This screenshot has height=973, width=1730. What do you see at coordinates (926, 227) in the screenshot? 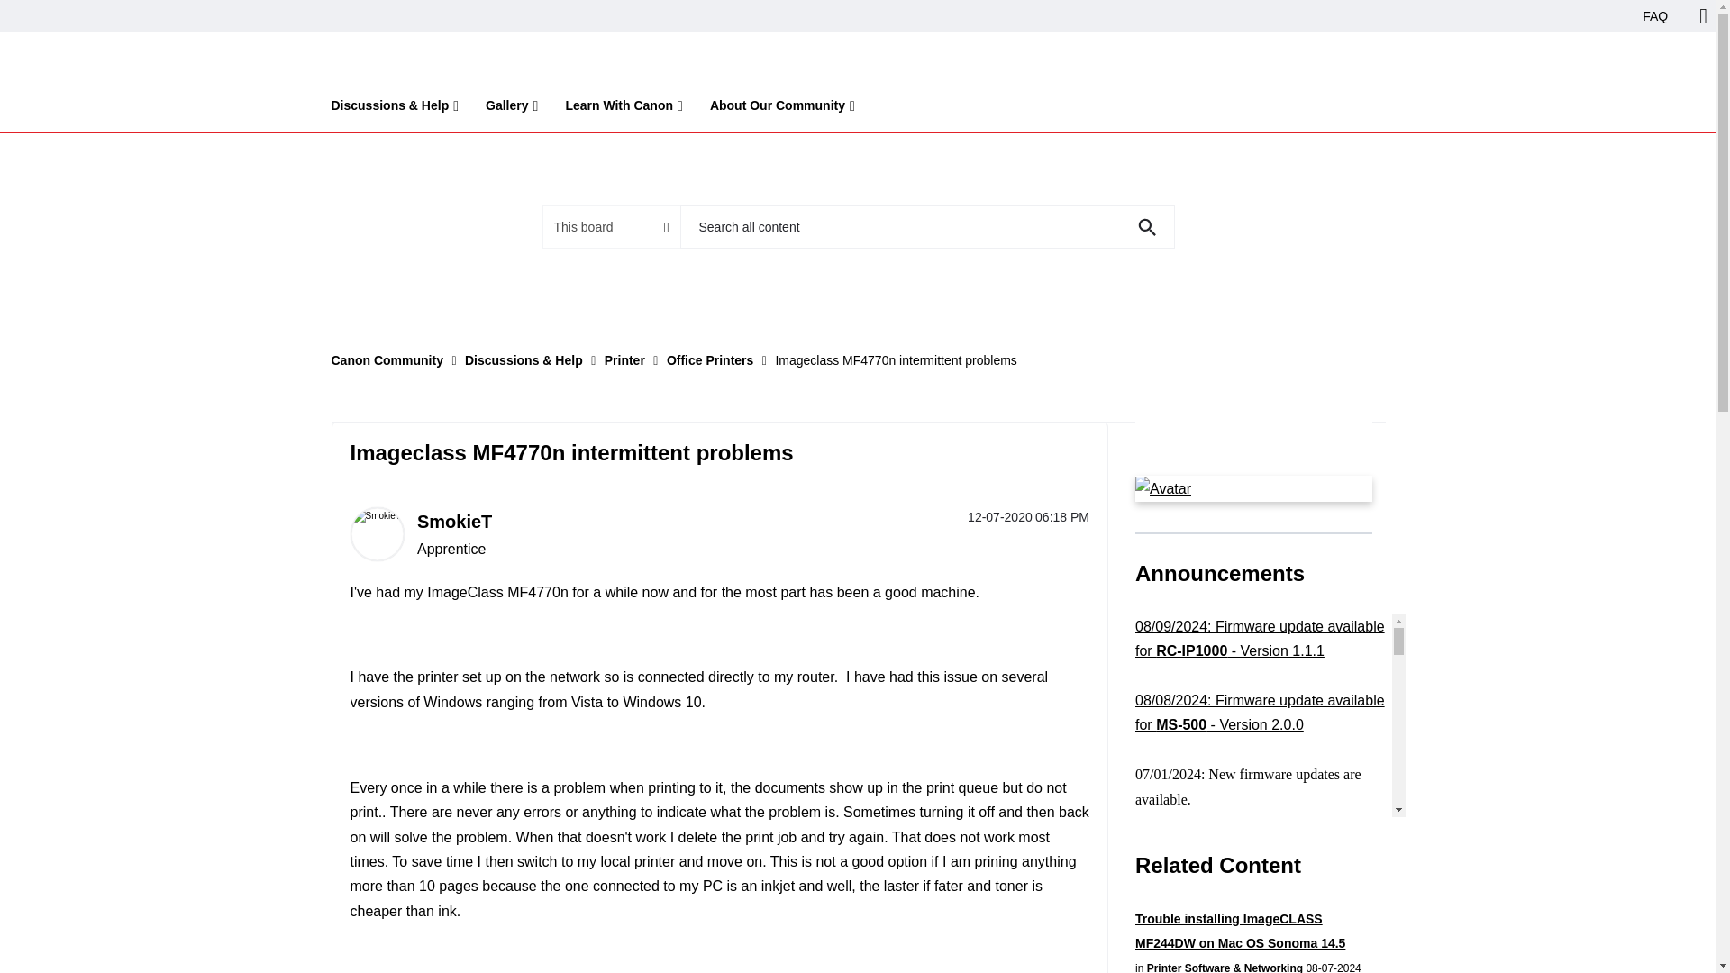
I see `Search` at bounding box center [926, 227].